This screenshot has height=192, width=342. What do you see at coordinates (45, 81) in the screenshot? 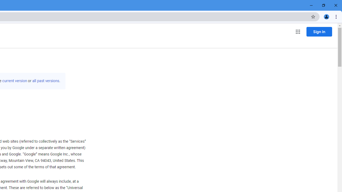
I see `all past versions` at bounding box center [45, 81].